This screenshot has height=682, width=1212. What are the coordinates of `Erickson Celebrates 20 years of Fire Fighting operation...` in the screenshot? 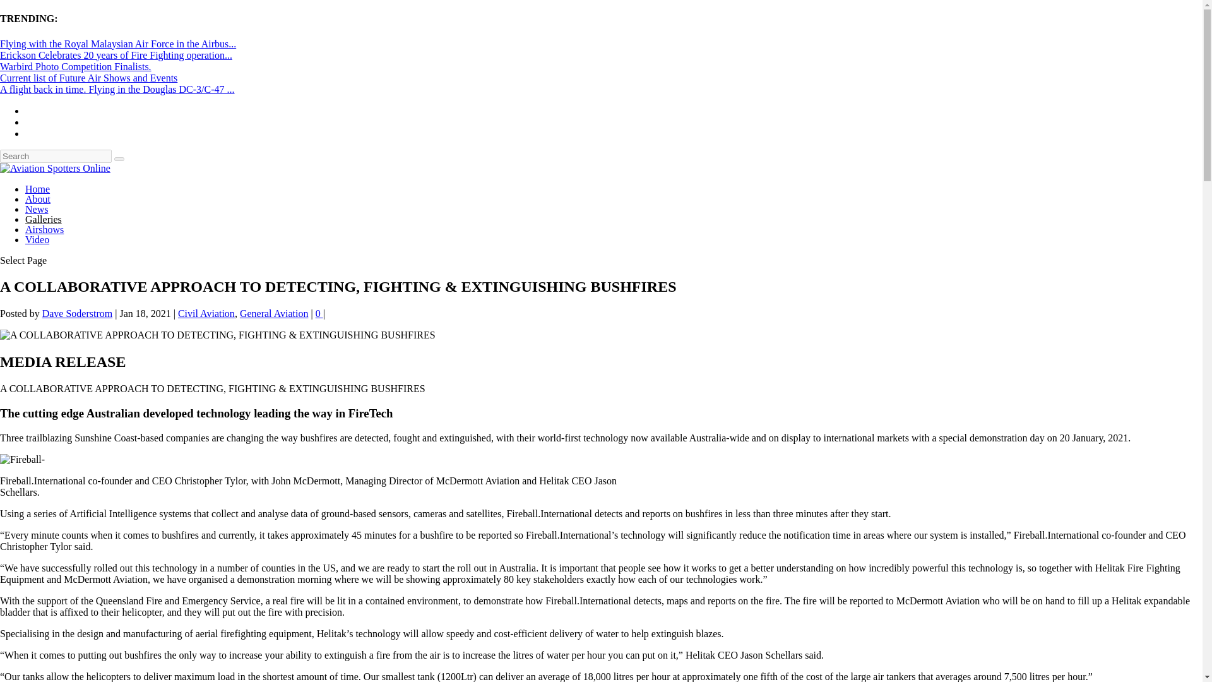 It's located at (116, 55).